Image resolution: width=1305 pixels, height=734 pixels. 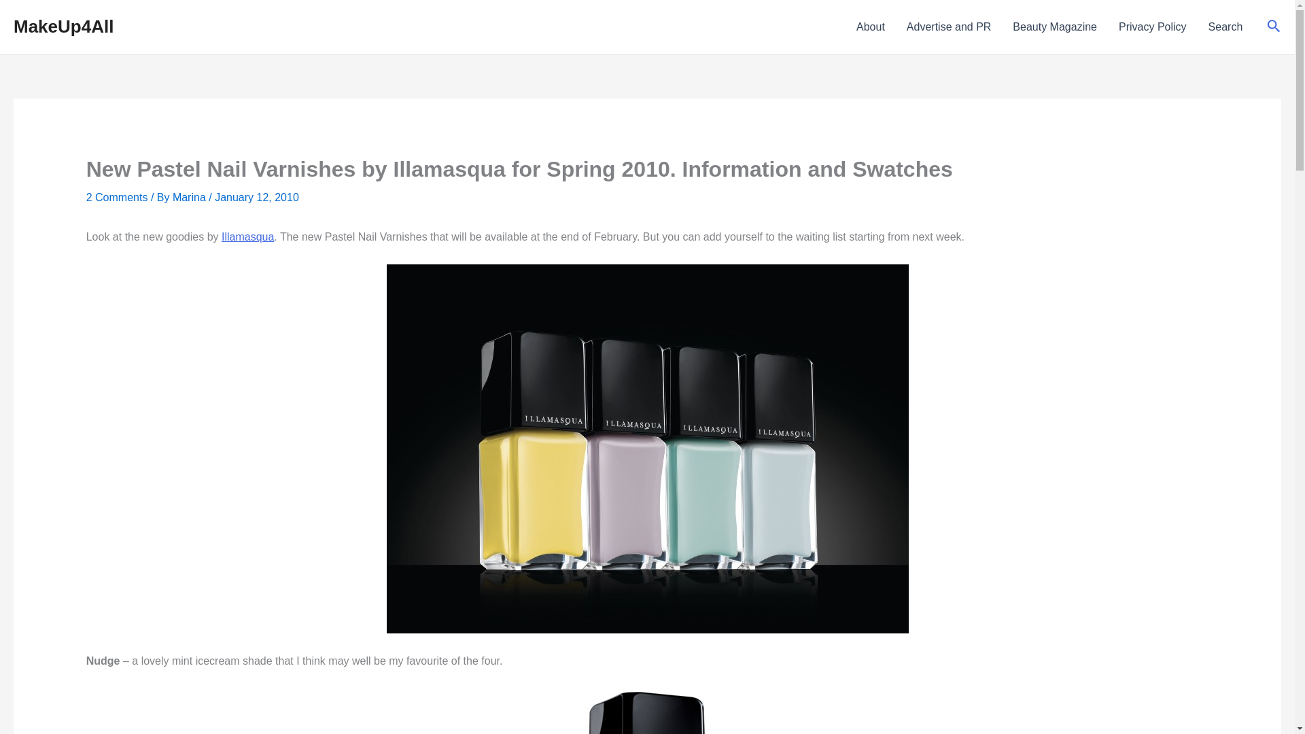 I want to click on Search, so click(x=1226, y=27).